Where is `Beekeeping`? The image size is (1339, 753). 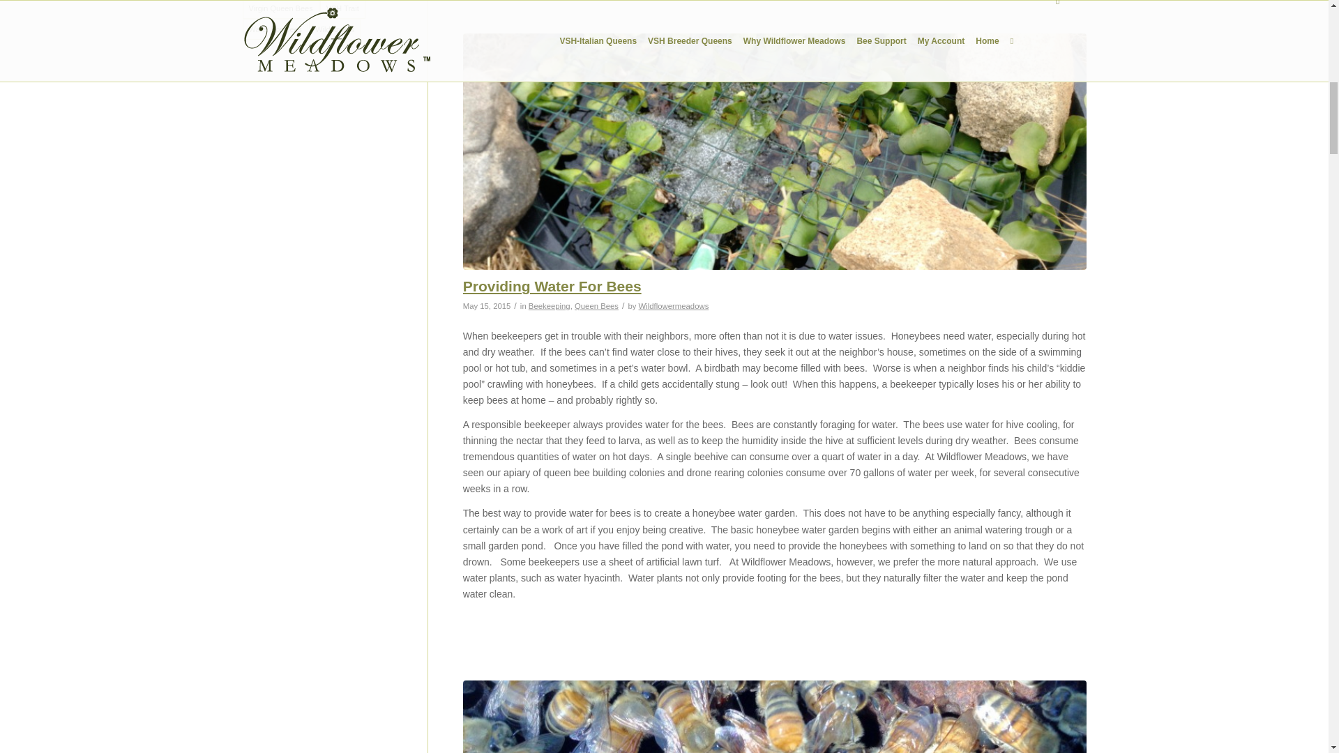 Beekeeping is located at coordinates (550, 305).